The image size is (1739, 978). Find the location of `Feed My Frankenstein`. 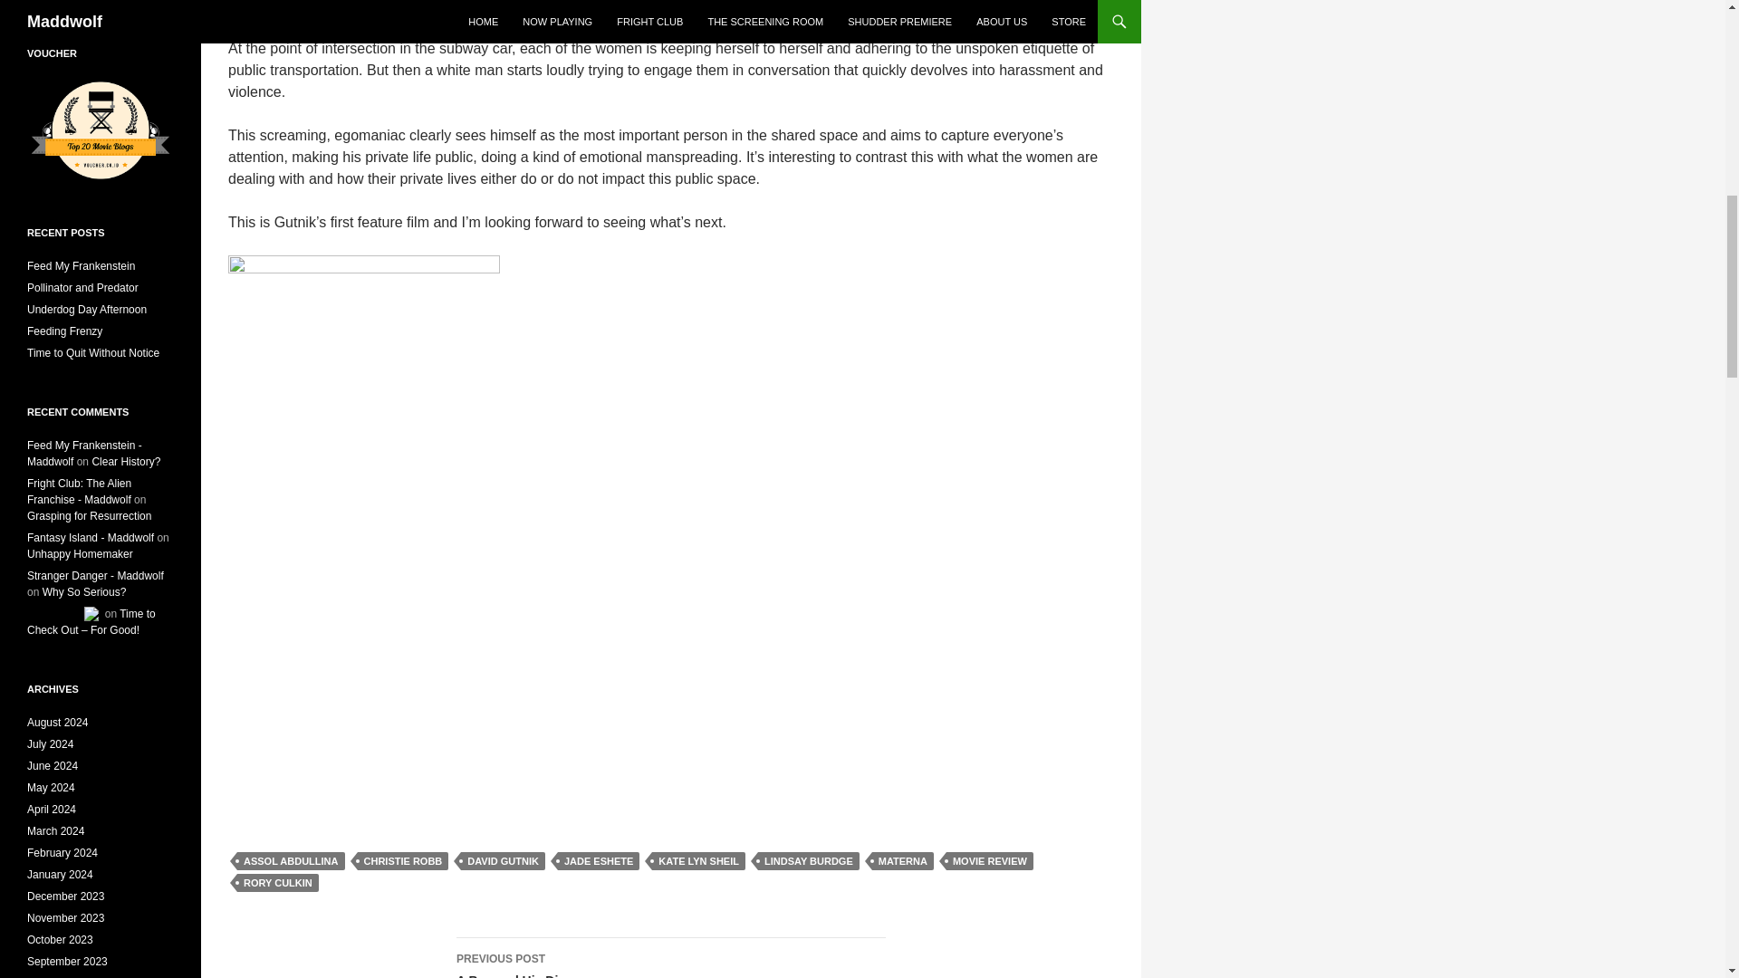

Feed My Frankenstein is located at coordinates (670, 958).